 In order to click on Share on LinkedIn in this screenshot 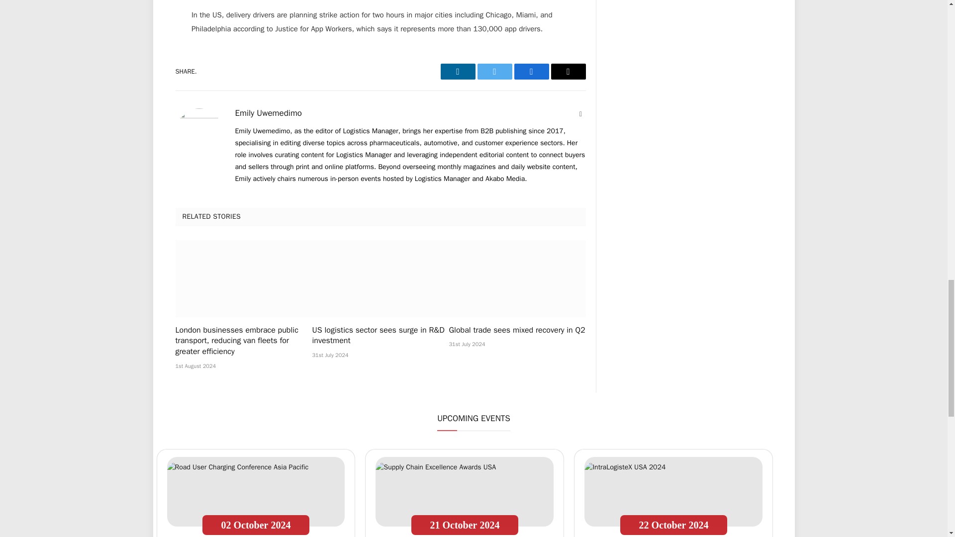, I will do `click(458, 72)`.